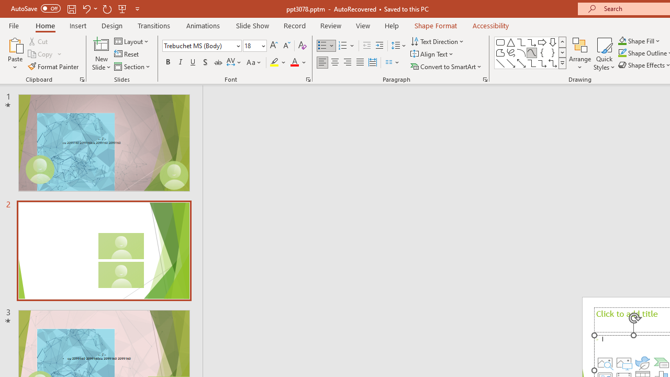 The height and width of the screenshot is (377, 670). What do you see at coordinates (662, 362) in the screenshot?
I see `Insert a SmartArt Graphic` at bounding box center [662, 362].